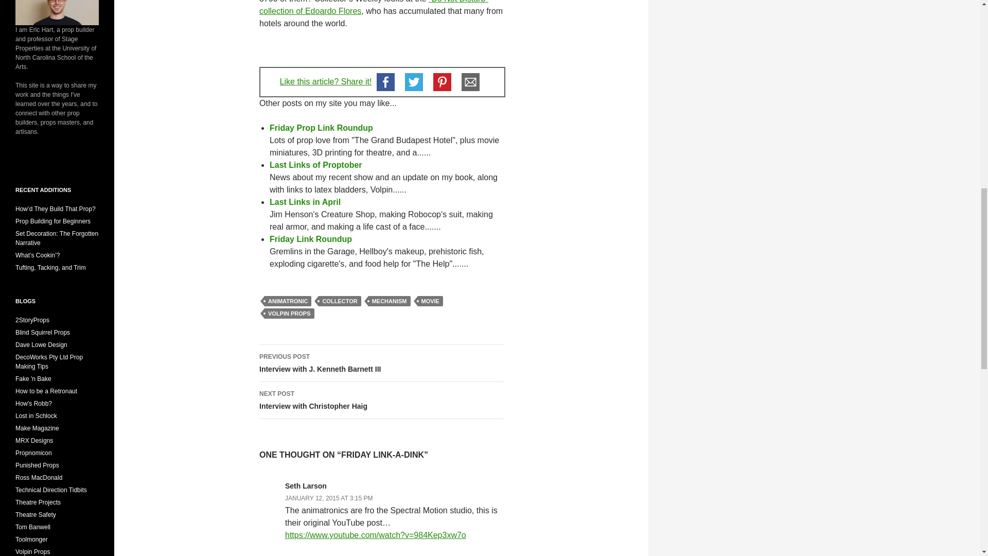 This screenshot has height=556, width=988. What do you see at coordinates (442, 81) in the screenshot?
I see `pinterest` at bounding box center [442, 81].